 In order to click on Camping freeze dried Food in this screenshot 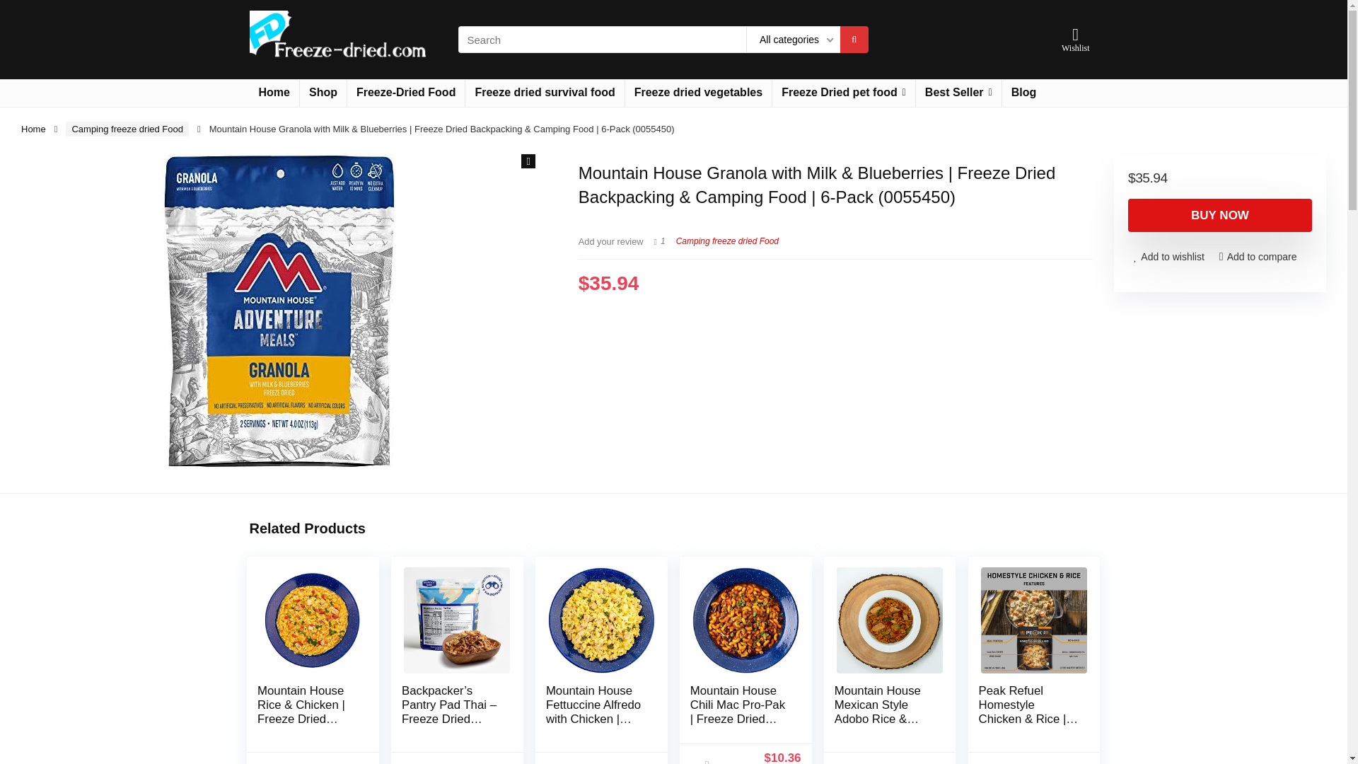, I will do `click(727, 241)`.